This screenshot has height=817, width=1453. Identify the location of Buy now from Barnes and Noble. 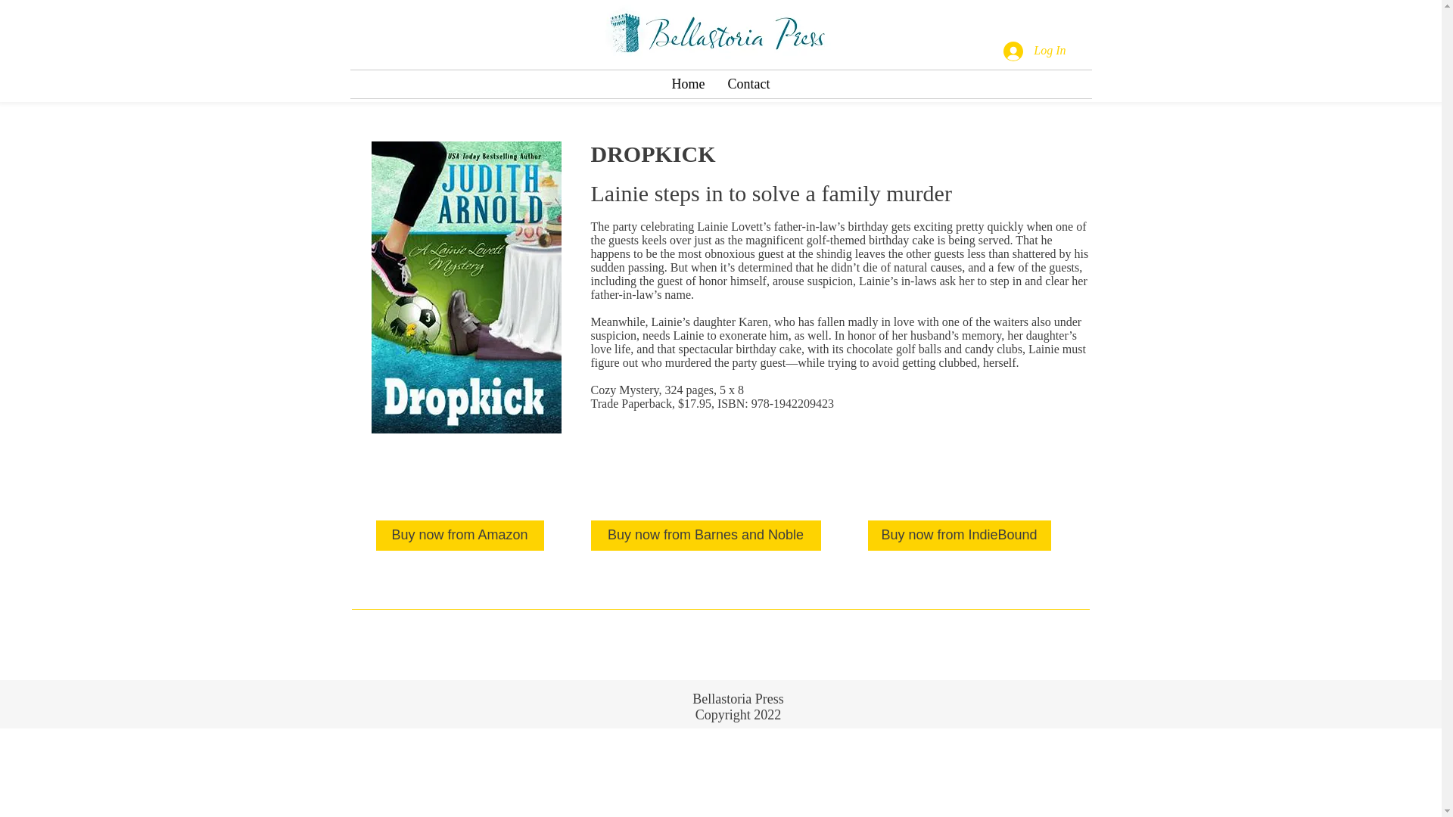
(705, 535).